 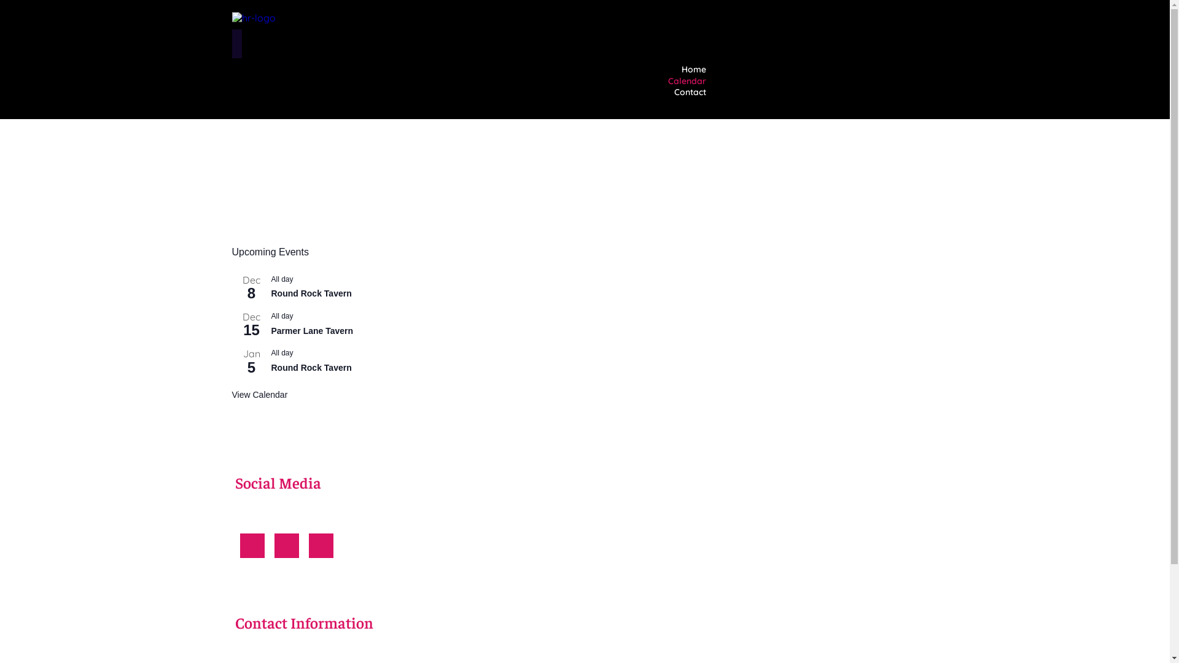 I want to click on Contact, so click(x=690, y=92).